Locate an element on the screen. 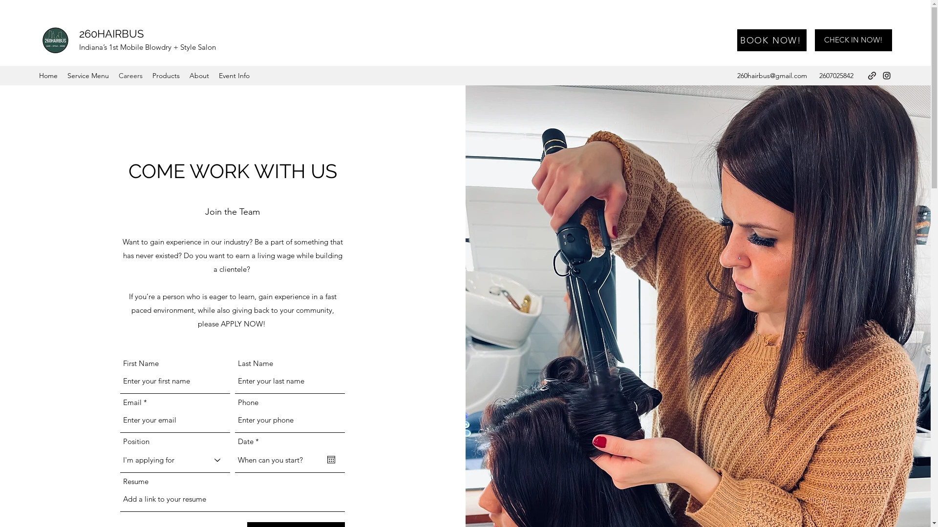  Service Menu is located at coordinates (88, 76).